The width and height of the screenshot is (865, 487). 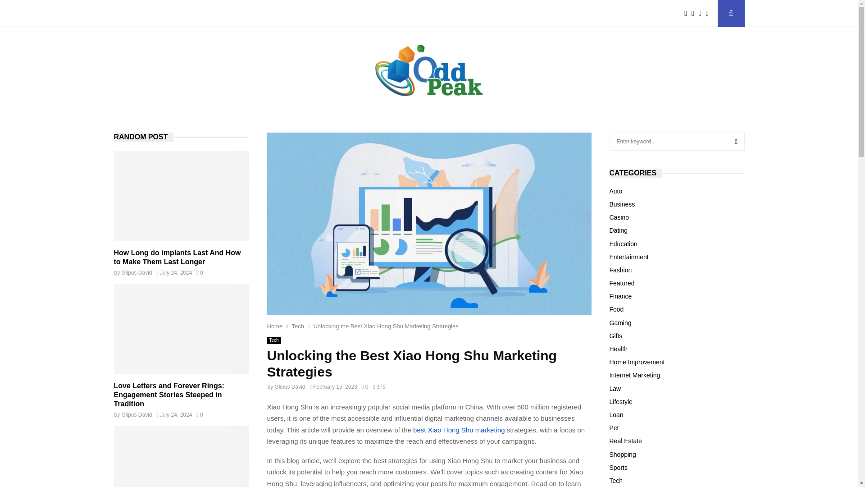 I want to click on Linkedin, so click(x=709, y=14).